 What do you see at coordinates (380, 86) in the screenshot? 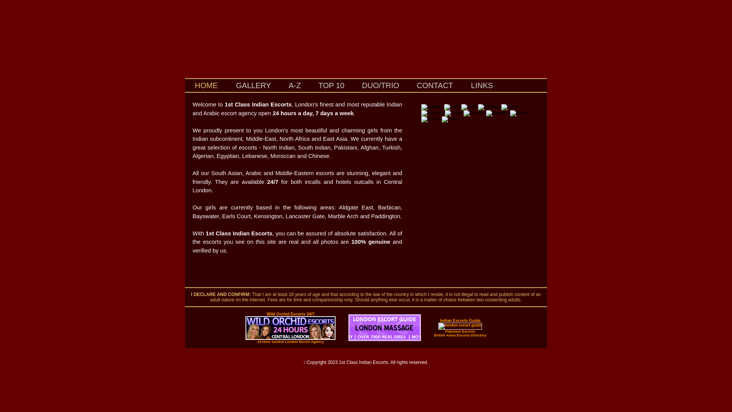
I see `DUO/TRIO` at bounding box center [380, 86].